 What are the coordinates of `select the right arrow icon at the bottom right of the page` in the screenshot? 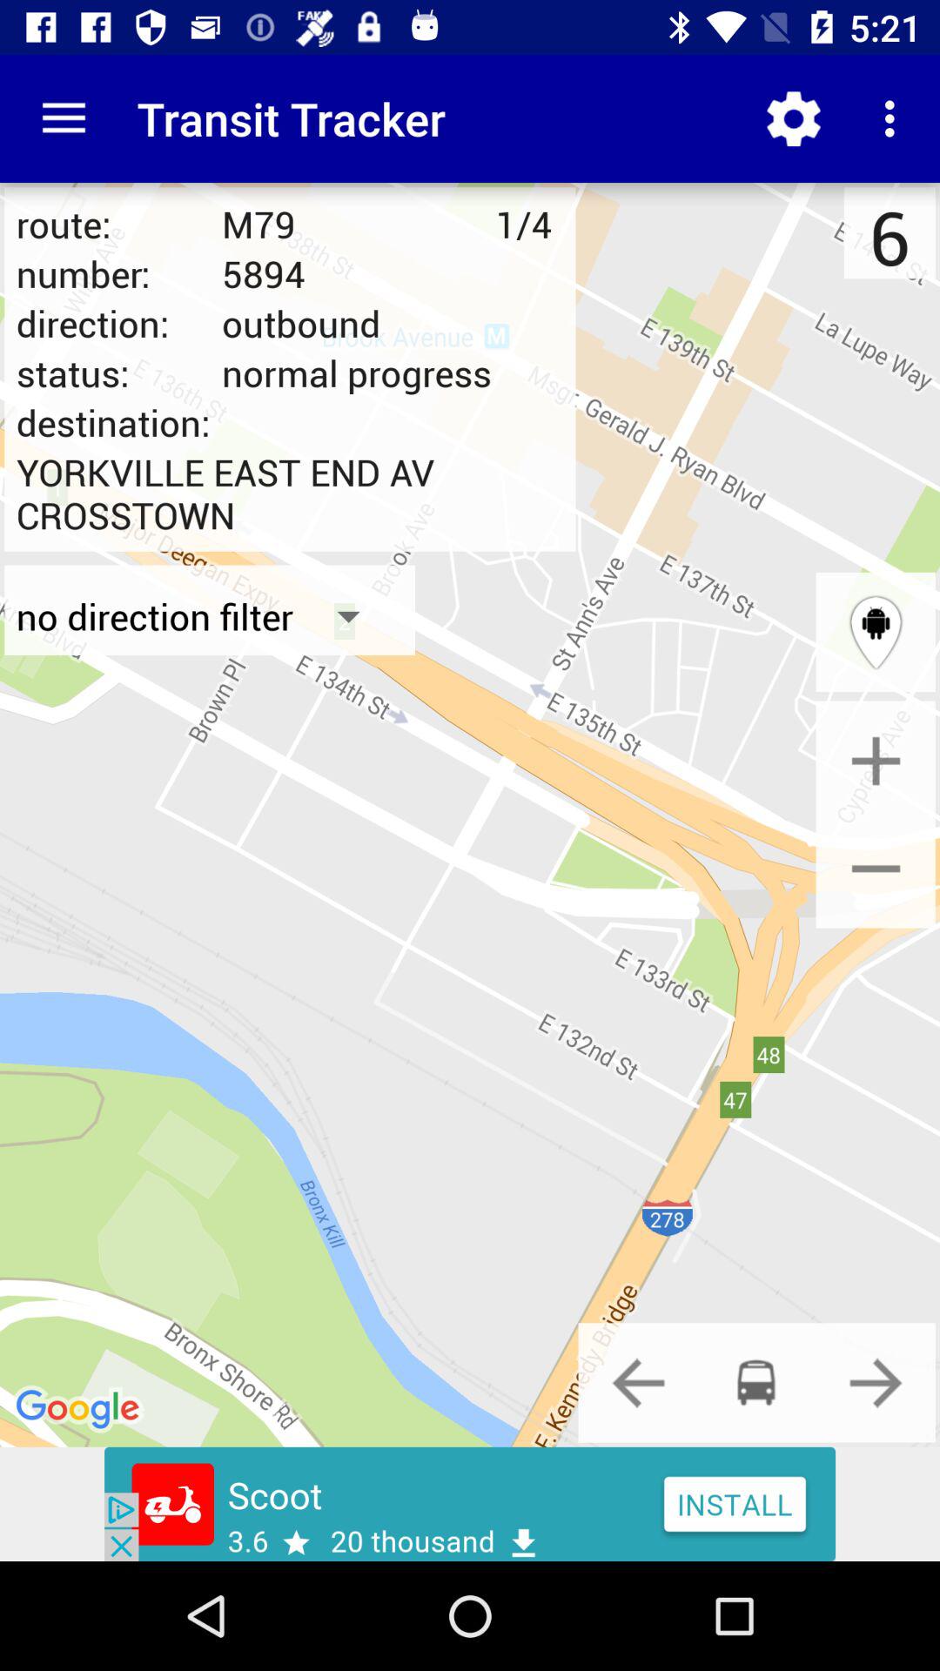 It's located at (876, 1382).